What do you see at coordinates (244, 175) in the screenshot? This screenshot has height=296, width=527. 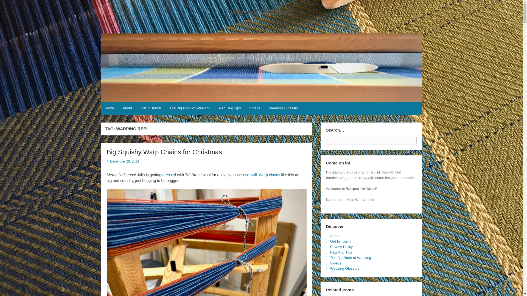 I see `goose-eye twill` at bounding box center [244, 175].